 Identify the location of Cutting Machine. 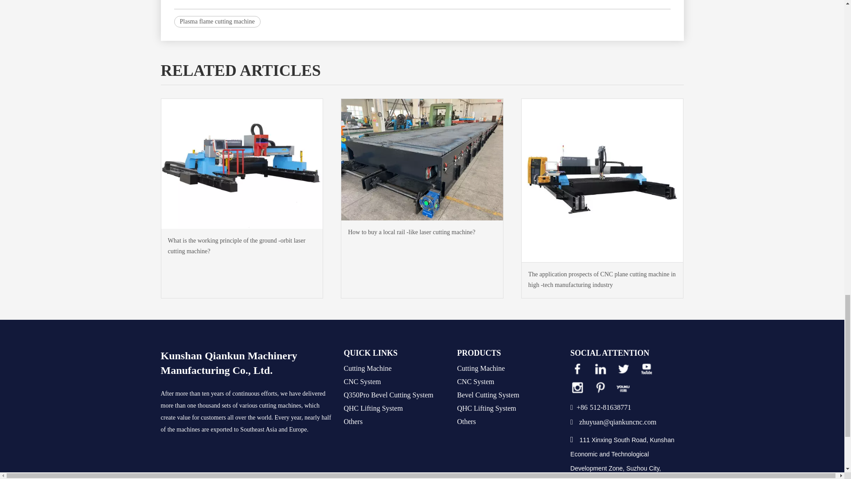
(367, 368).